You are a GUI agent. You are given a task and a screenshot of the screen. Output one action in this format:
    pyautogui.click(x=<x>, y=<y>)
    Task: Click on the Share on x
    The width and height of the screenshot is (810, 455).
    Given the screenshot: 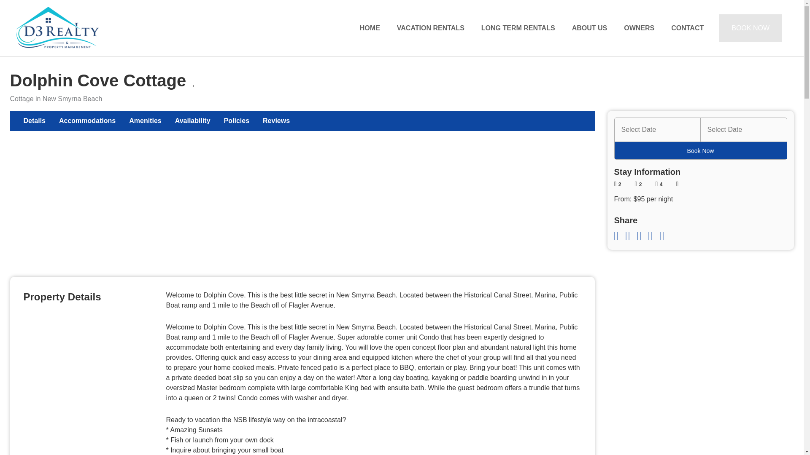 What is the action you would take?
    pyautogui.click(x=631, y=236)
    